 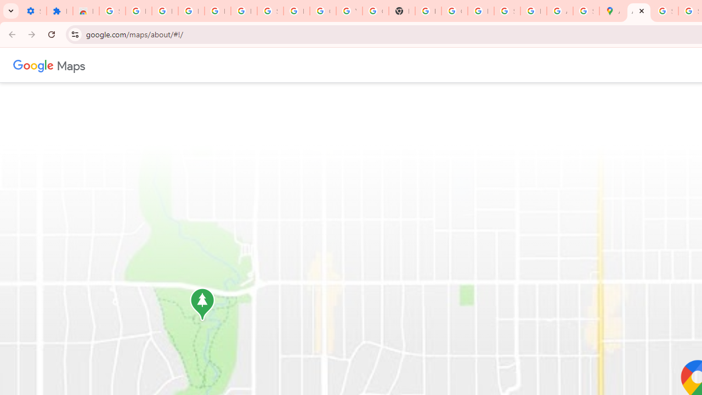 What do you see at coordinates (217, 11) in the screenshot?
I see `Learn how to find your photos - Google Photos Help` at bounding box center [217, 11].